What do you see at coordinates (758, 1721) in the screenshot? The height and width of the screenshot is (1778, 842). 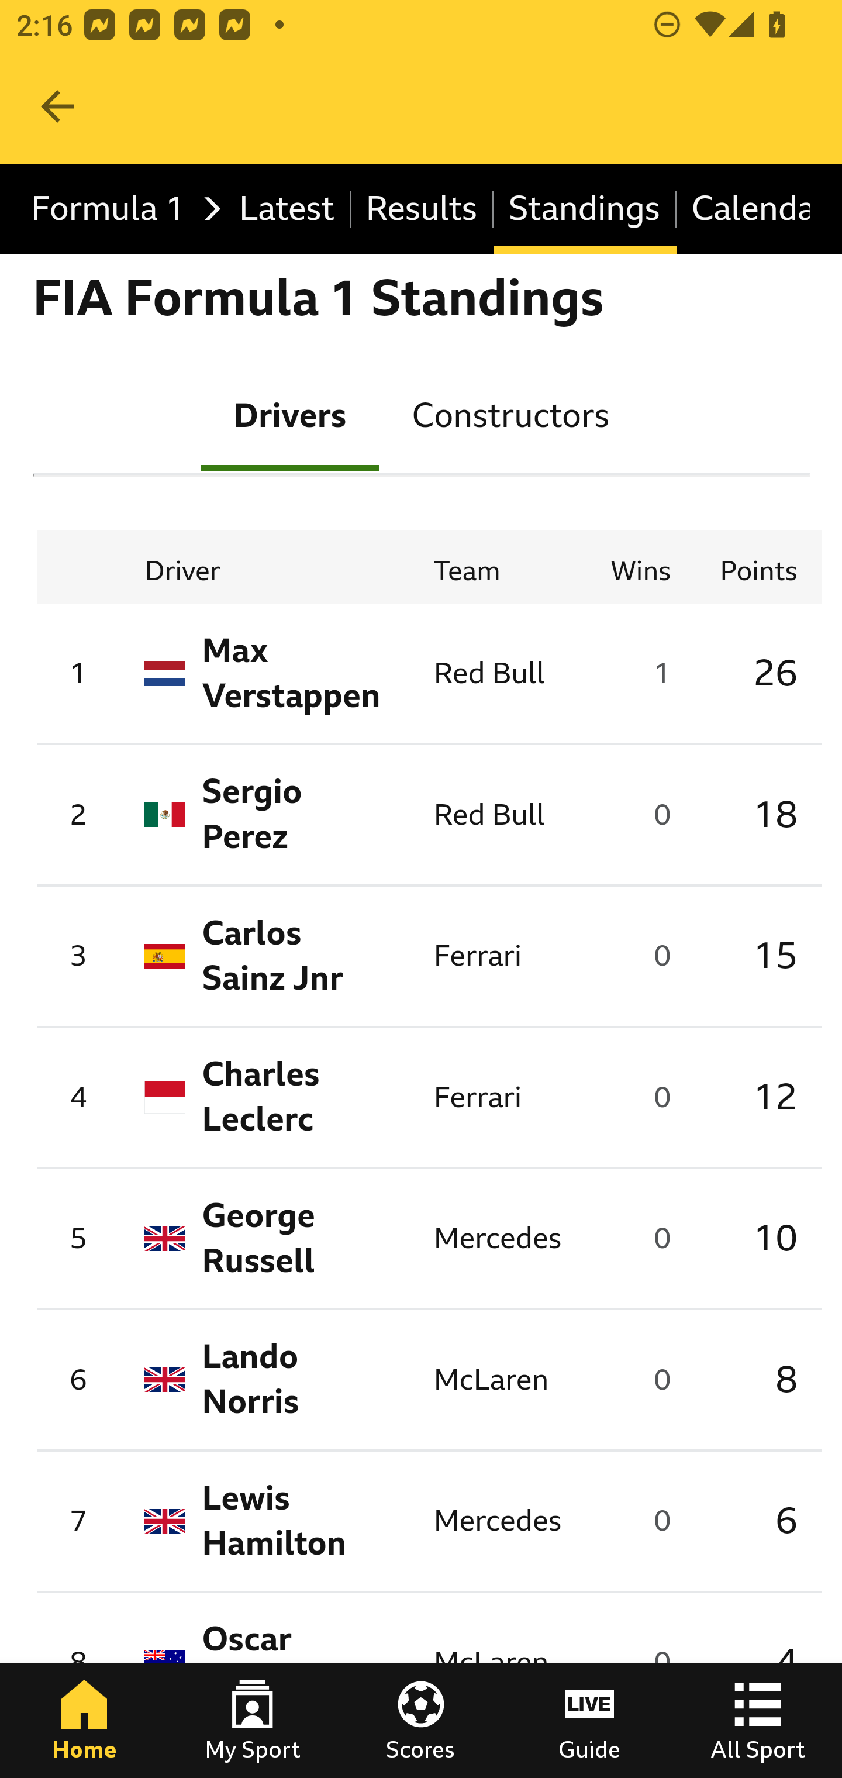 I see `All Sport` at bounding box center [758, 1721].